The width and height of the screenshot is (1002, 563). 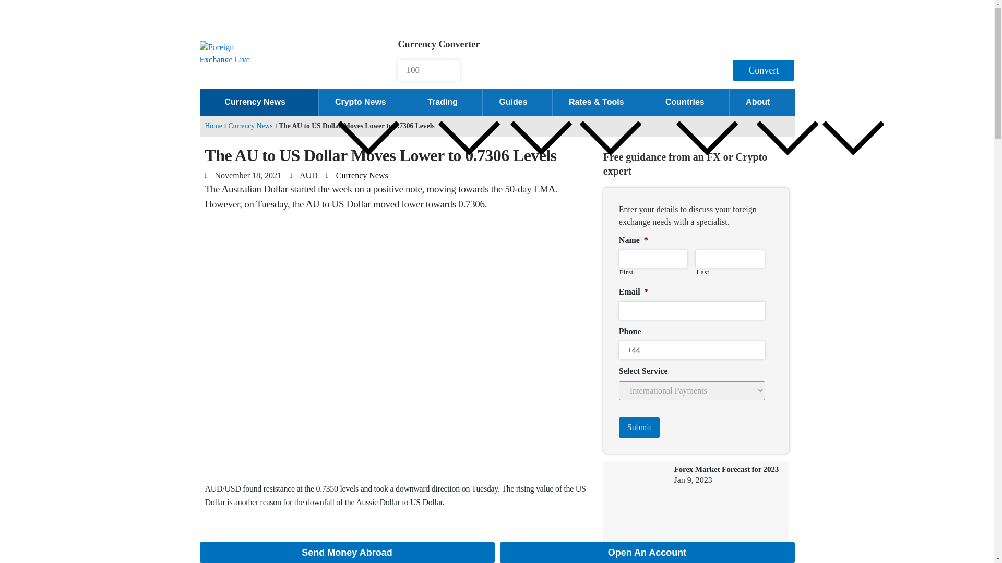 What do you see at coordinates (258, 102) in the screenshot?
I see `Currency News` at bounding box center [258, 102].